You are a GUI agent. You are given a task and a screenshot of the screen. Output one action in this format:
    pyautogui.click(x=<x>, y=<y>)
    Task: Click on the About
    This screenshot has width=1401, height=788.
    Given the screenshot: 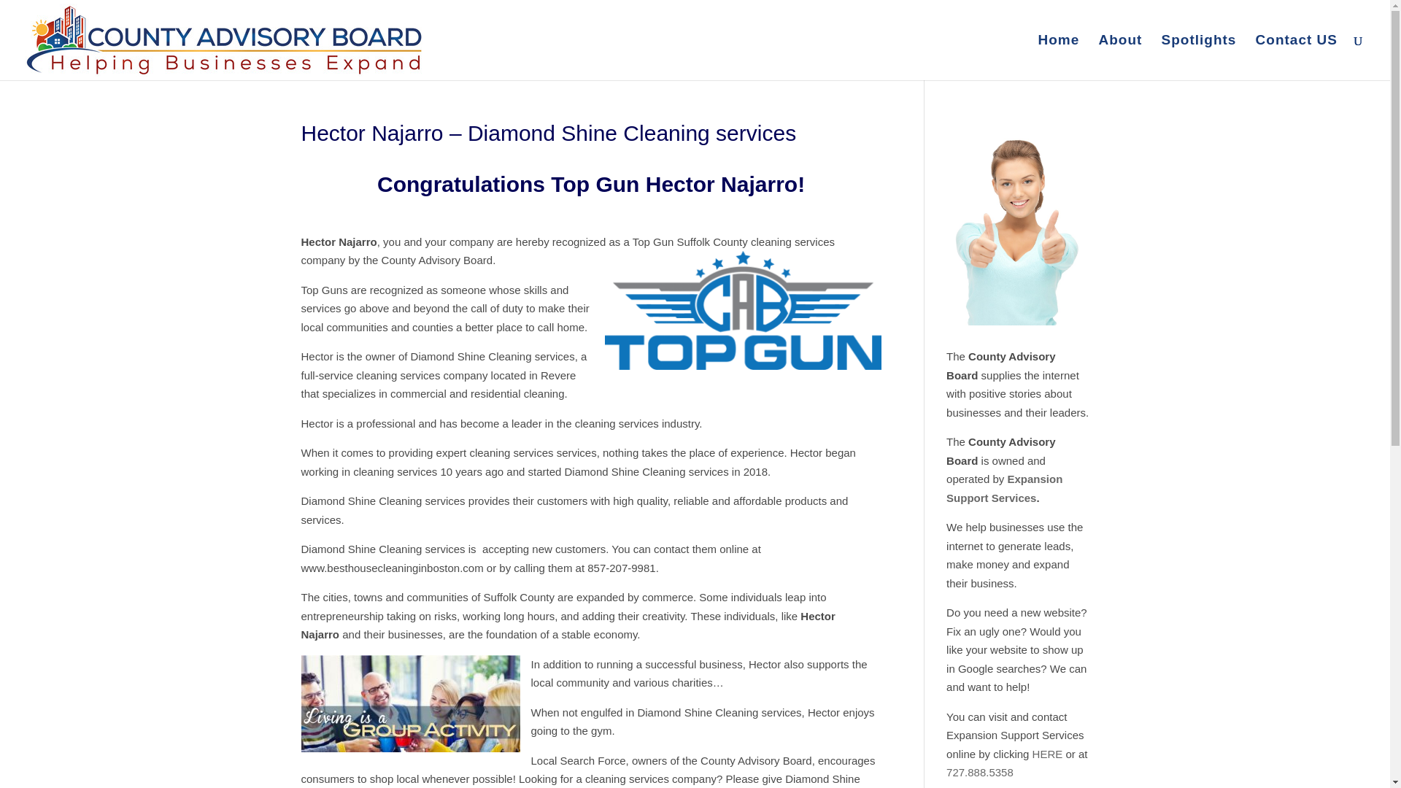 What is the action you would take?
    pyautogui.click(x=1119, y=57)
    